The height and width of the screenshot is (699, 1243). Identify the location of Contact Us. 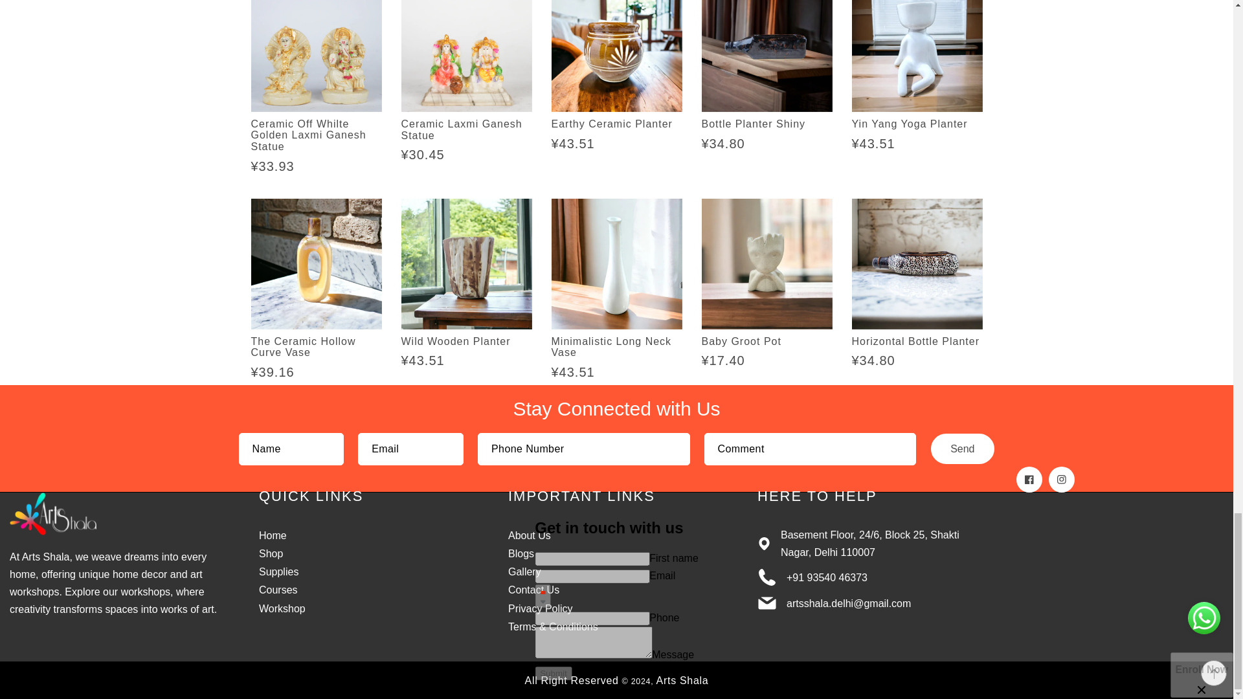
(533, 590).